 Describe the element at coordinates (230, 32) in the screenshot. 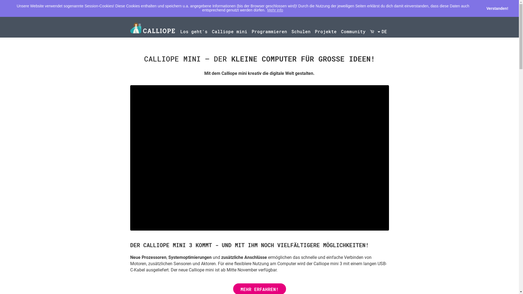

I see `Calliope mini` at that location.